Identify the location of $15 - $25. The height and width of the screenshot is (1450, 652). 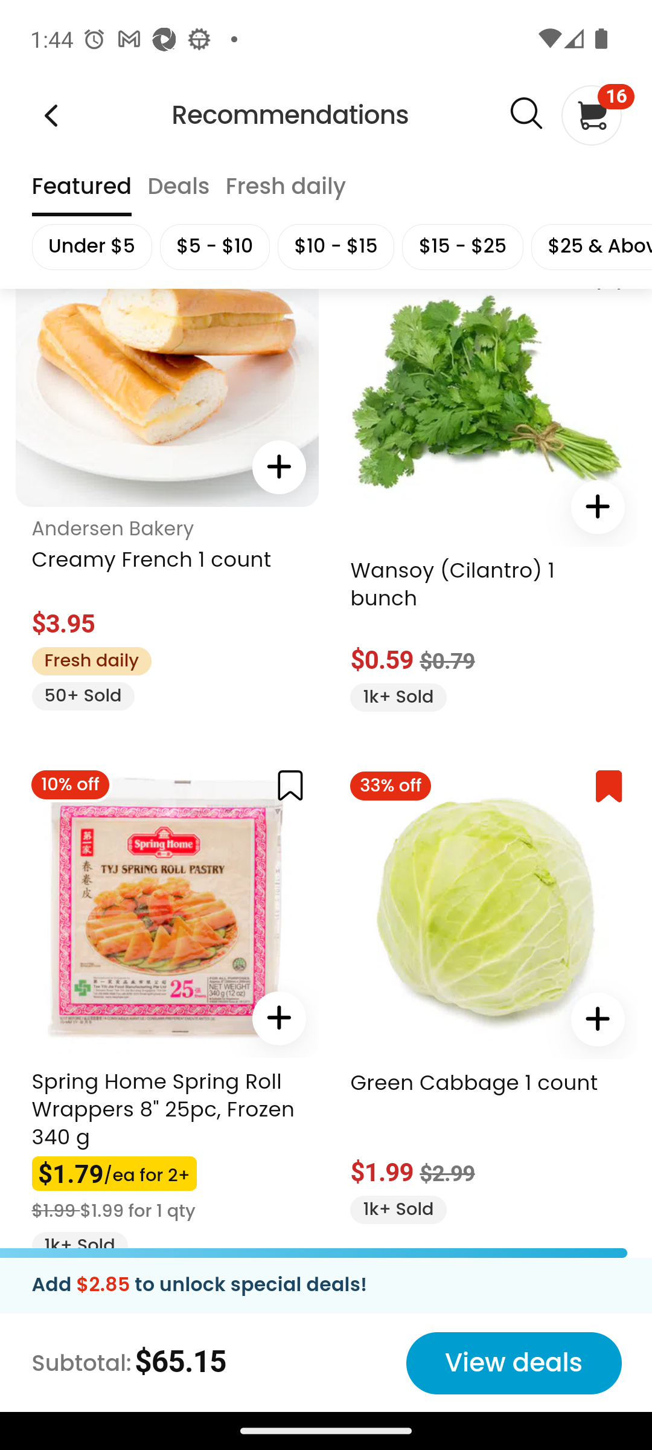
(462, 249).